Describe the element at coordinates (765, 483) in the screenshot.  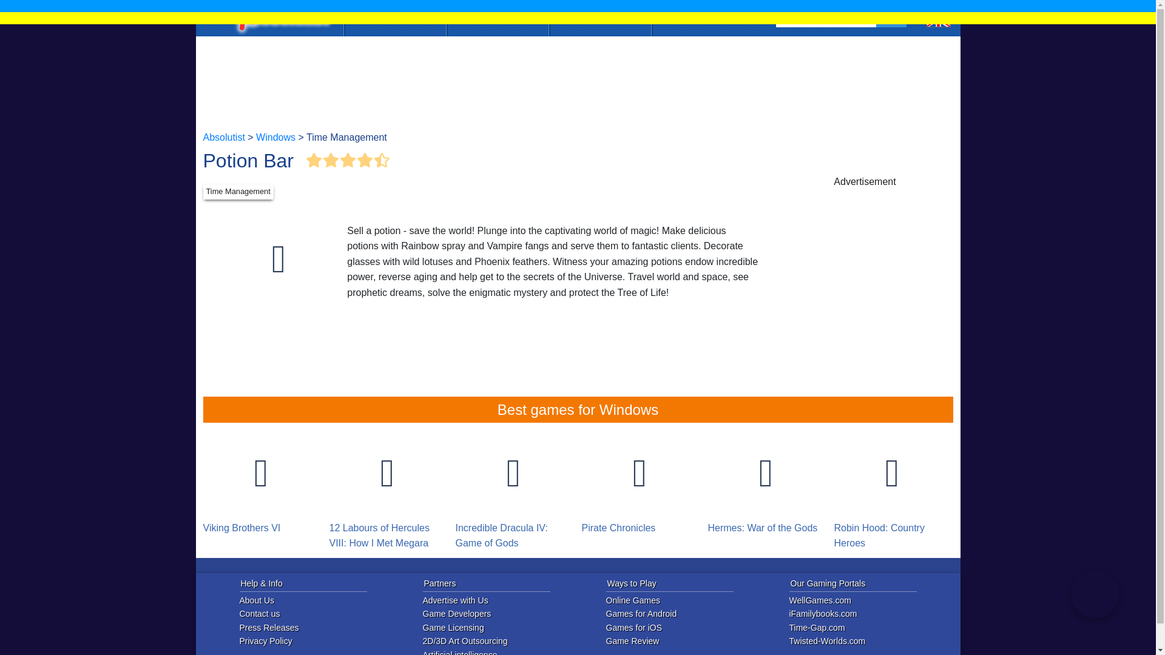
I see `Hermes: War of the Gods` at that location.